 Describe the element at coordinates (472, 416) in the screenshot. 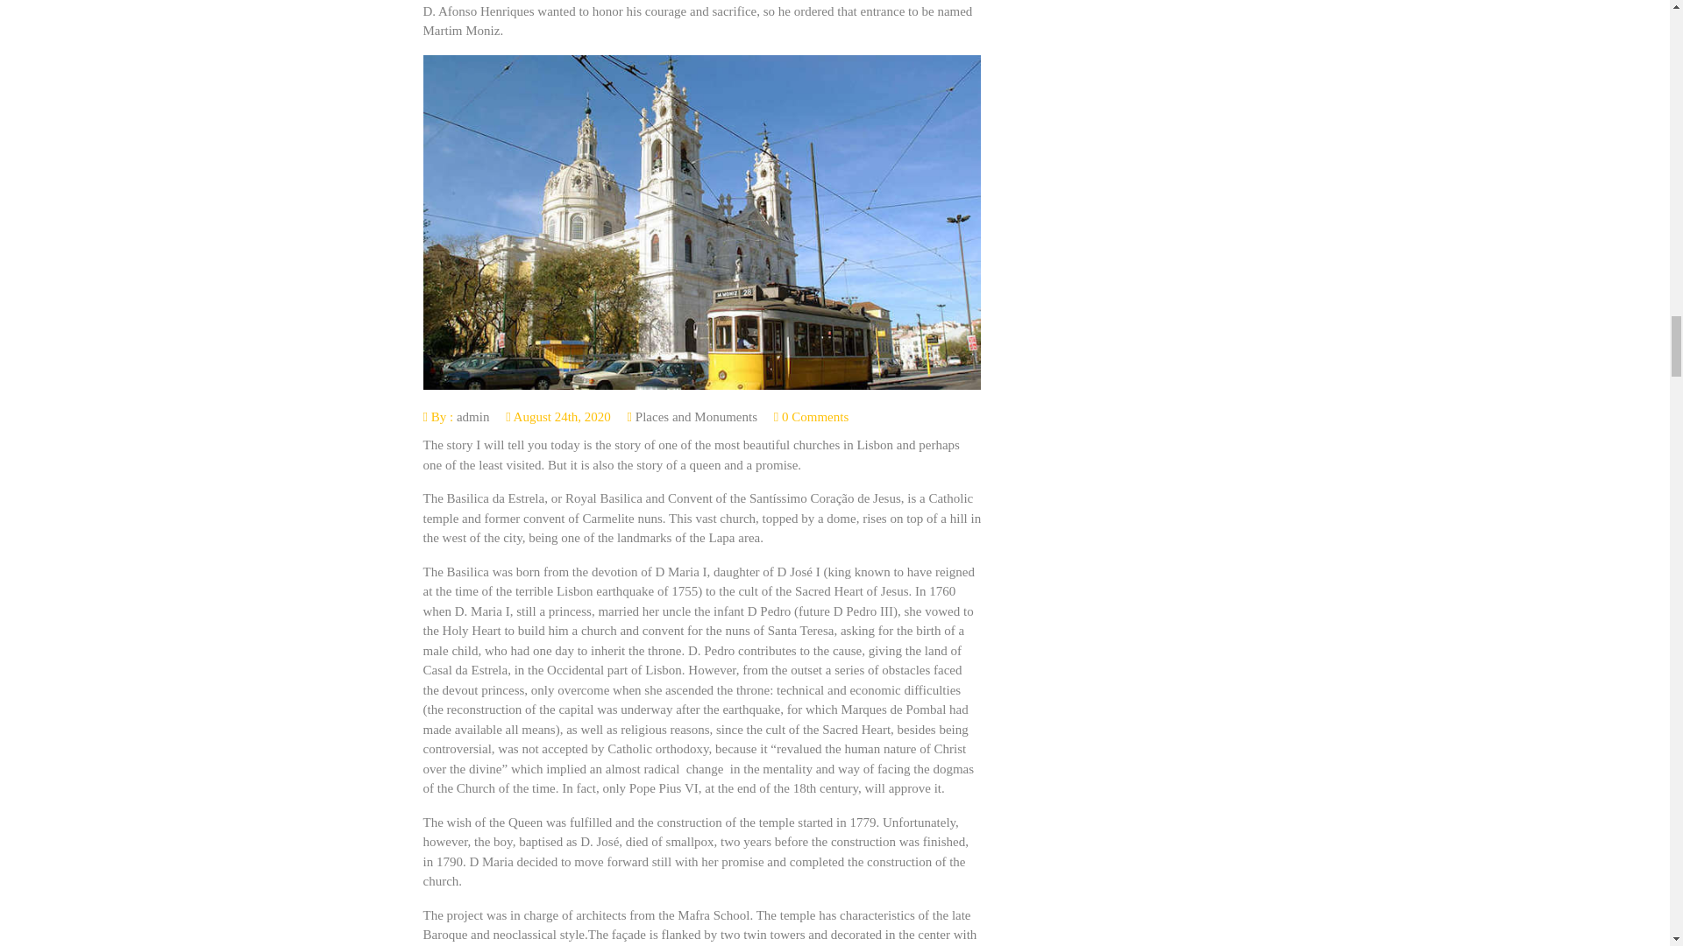

I see `Posts by admin` at that location.